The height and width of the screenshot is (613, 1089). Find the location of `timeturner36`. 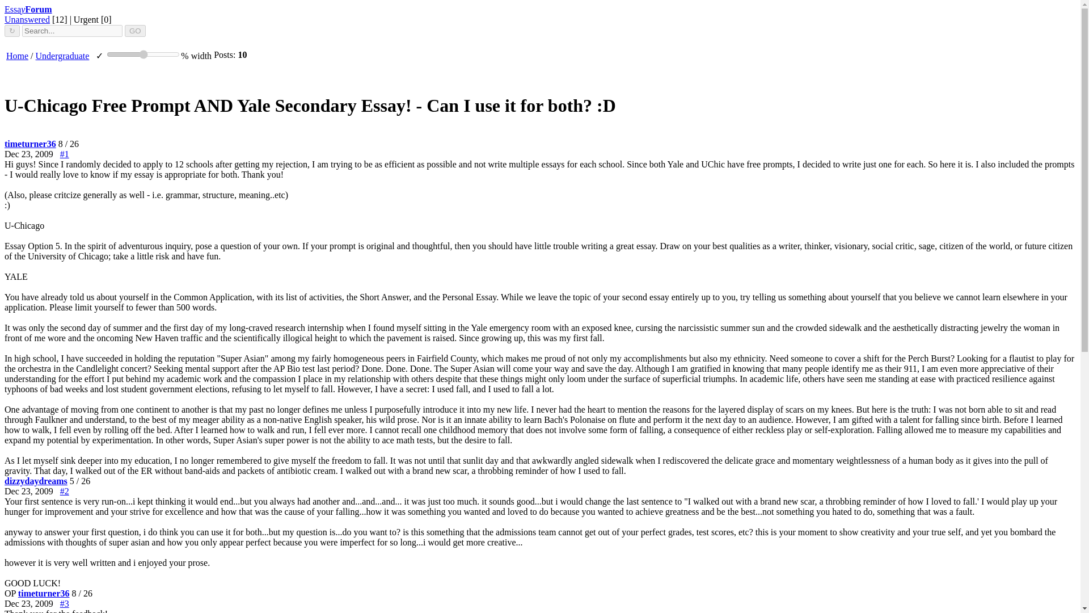

timeturner36 is located at coordinates (30, 144).